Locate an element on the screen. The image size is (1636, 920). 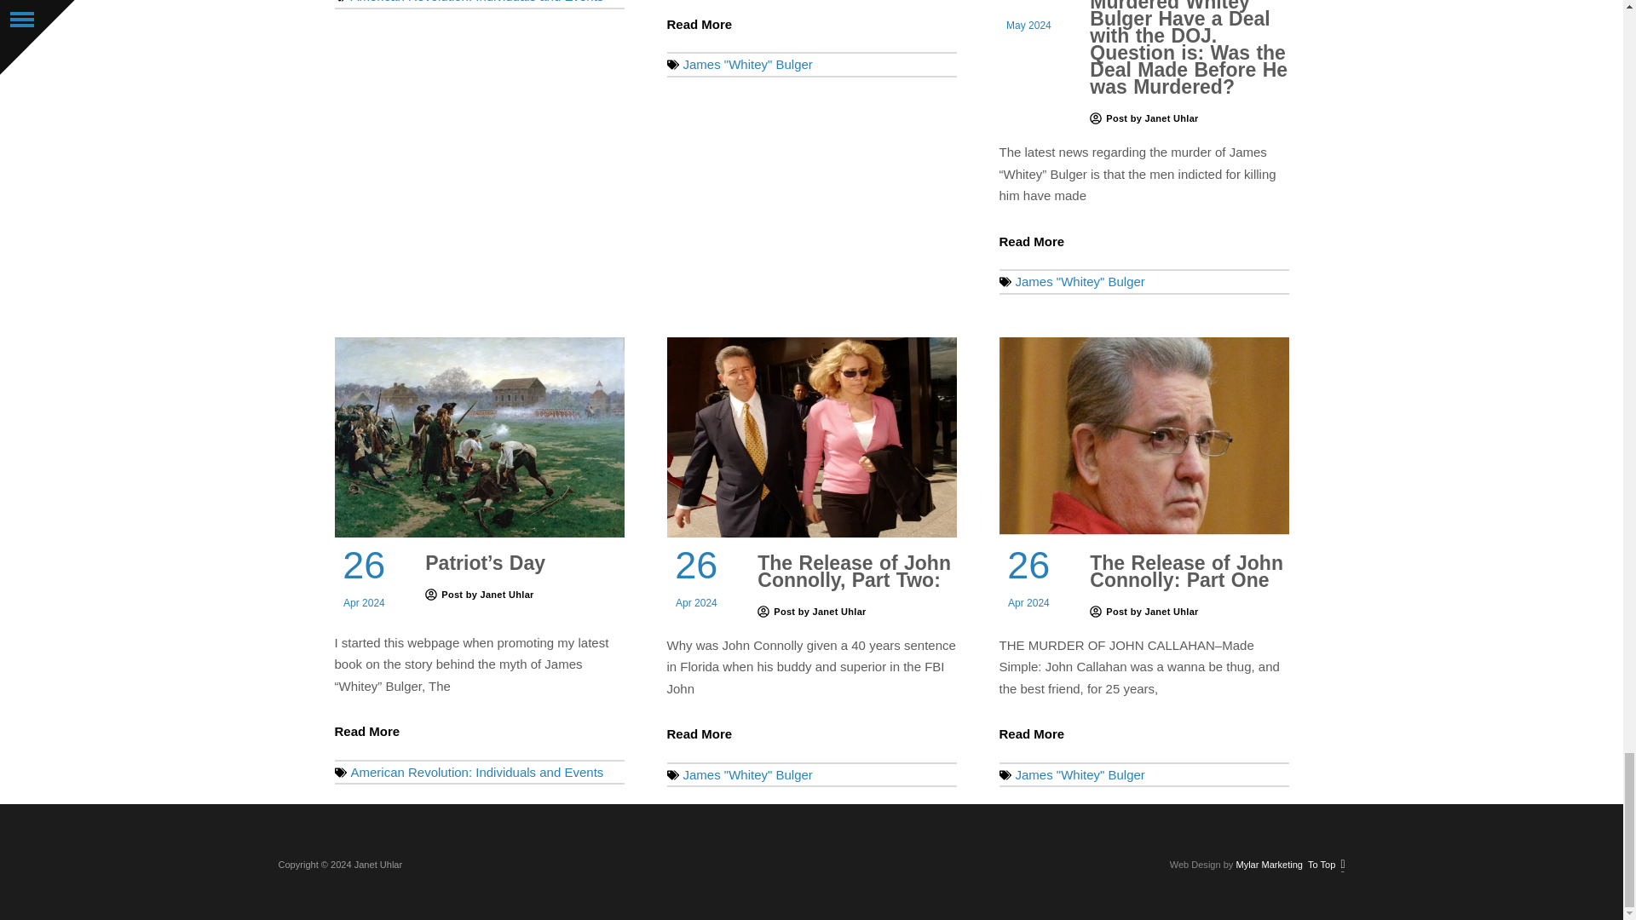
American Revolution: Individuals and Events is located at coordinates (477, 2).